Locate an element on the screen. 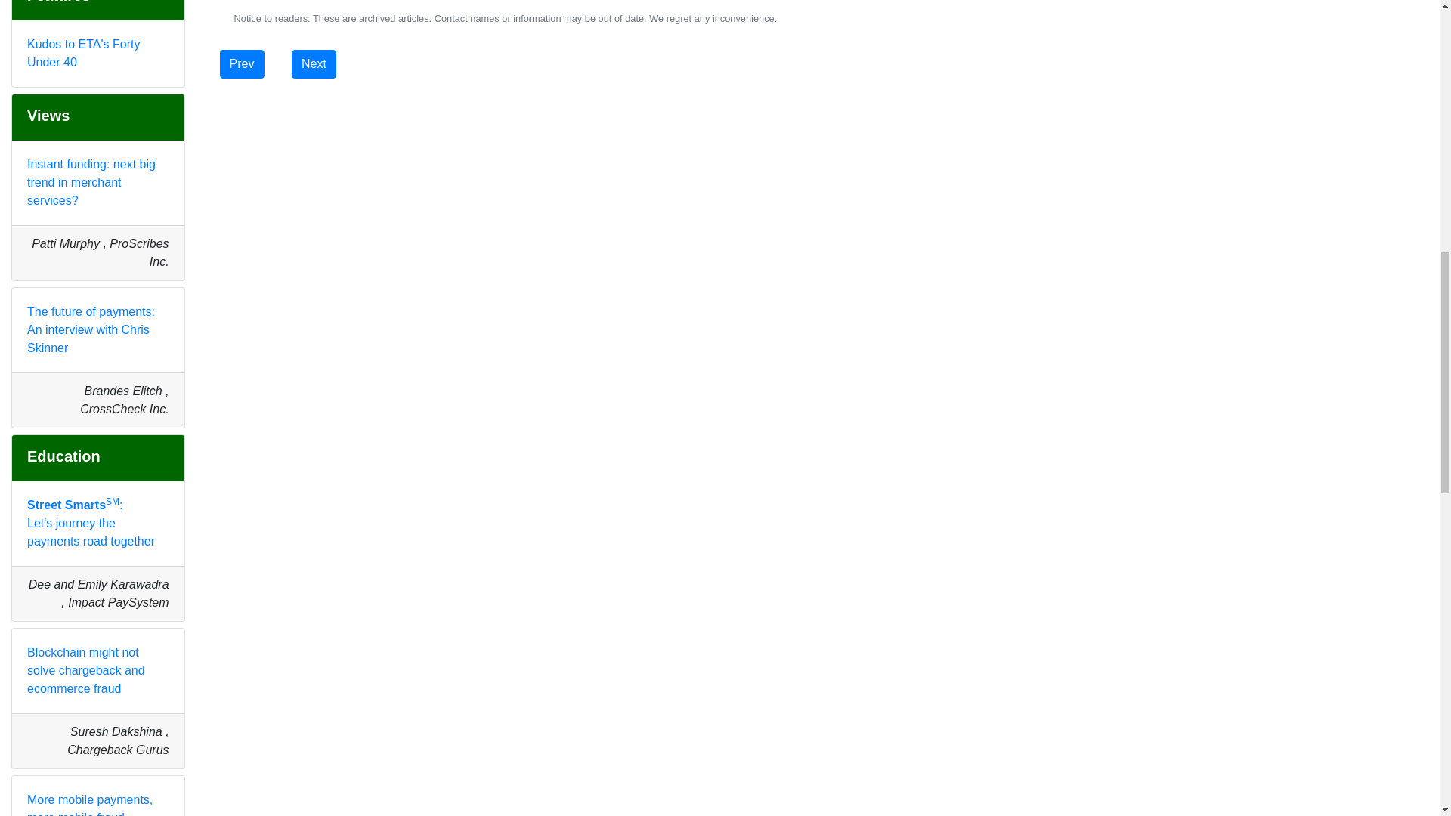 The height and width of the screenshot is (816, 1451). Prev is located at coordinates (242, 63).